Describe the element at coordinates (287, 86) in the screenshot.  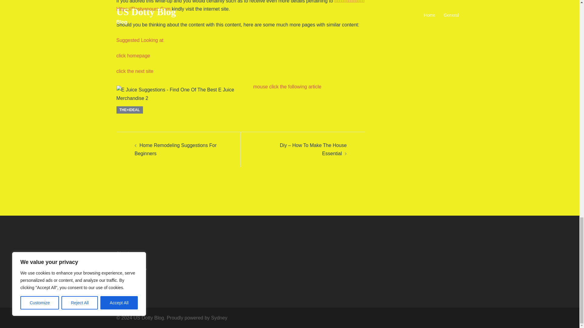
I see `mouse click the following article` at that location.